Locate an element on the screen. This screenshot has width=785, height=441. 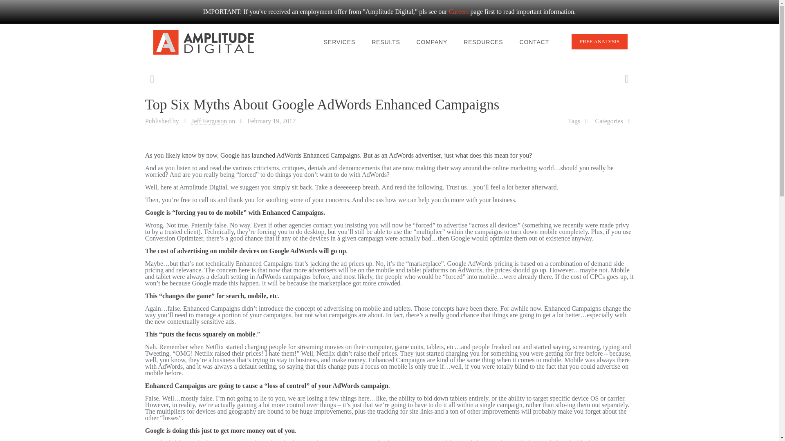
Amplitude Digital is located at coordinates (204, 42).